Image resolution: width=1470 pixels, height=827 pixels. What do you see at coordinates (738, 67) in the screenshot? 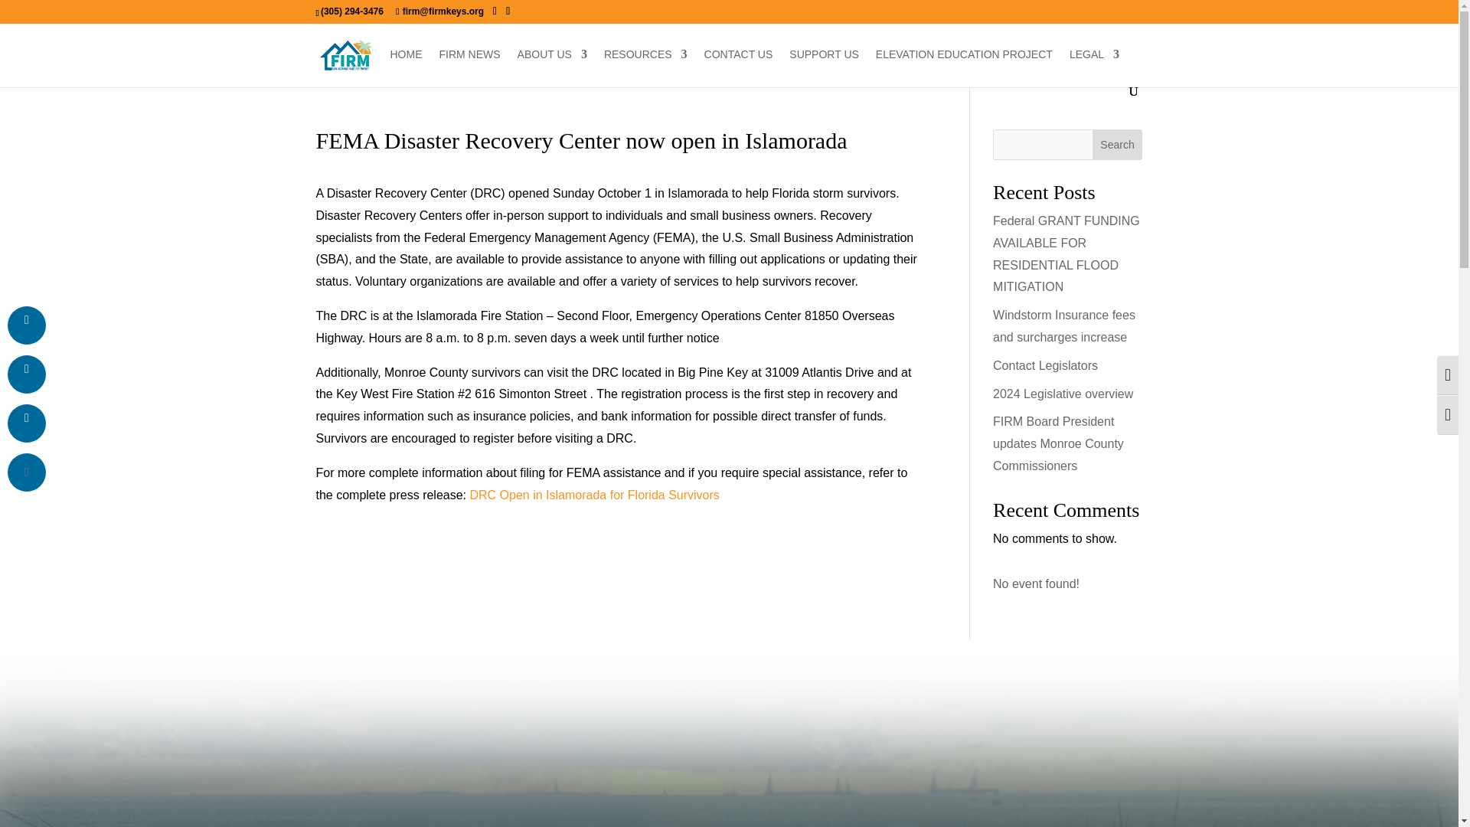
I see `CONTACT US` at bounding box center [738, 67].